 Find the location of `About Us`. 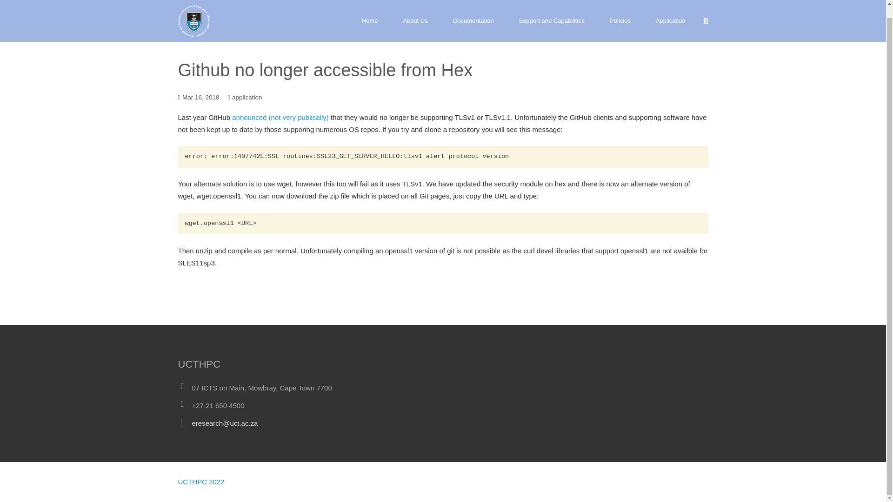

About Us is located at coordinates (415, 15).